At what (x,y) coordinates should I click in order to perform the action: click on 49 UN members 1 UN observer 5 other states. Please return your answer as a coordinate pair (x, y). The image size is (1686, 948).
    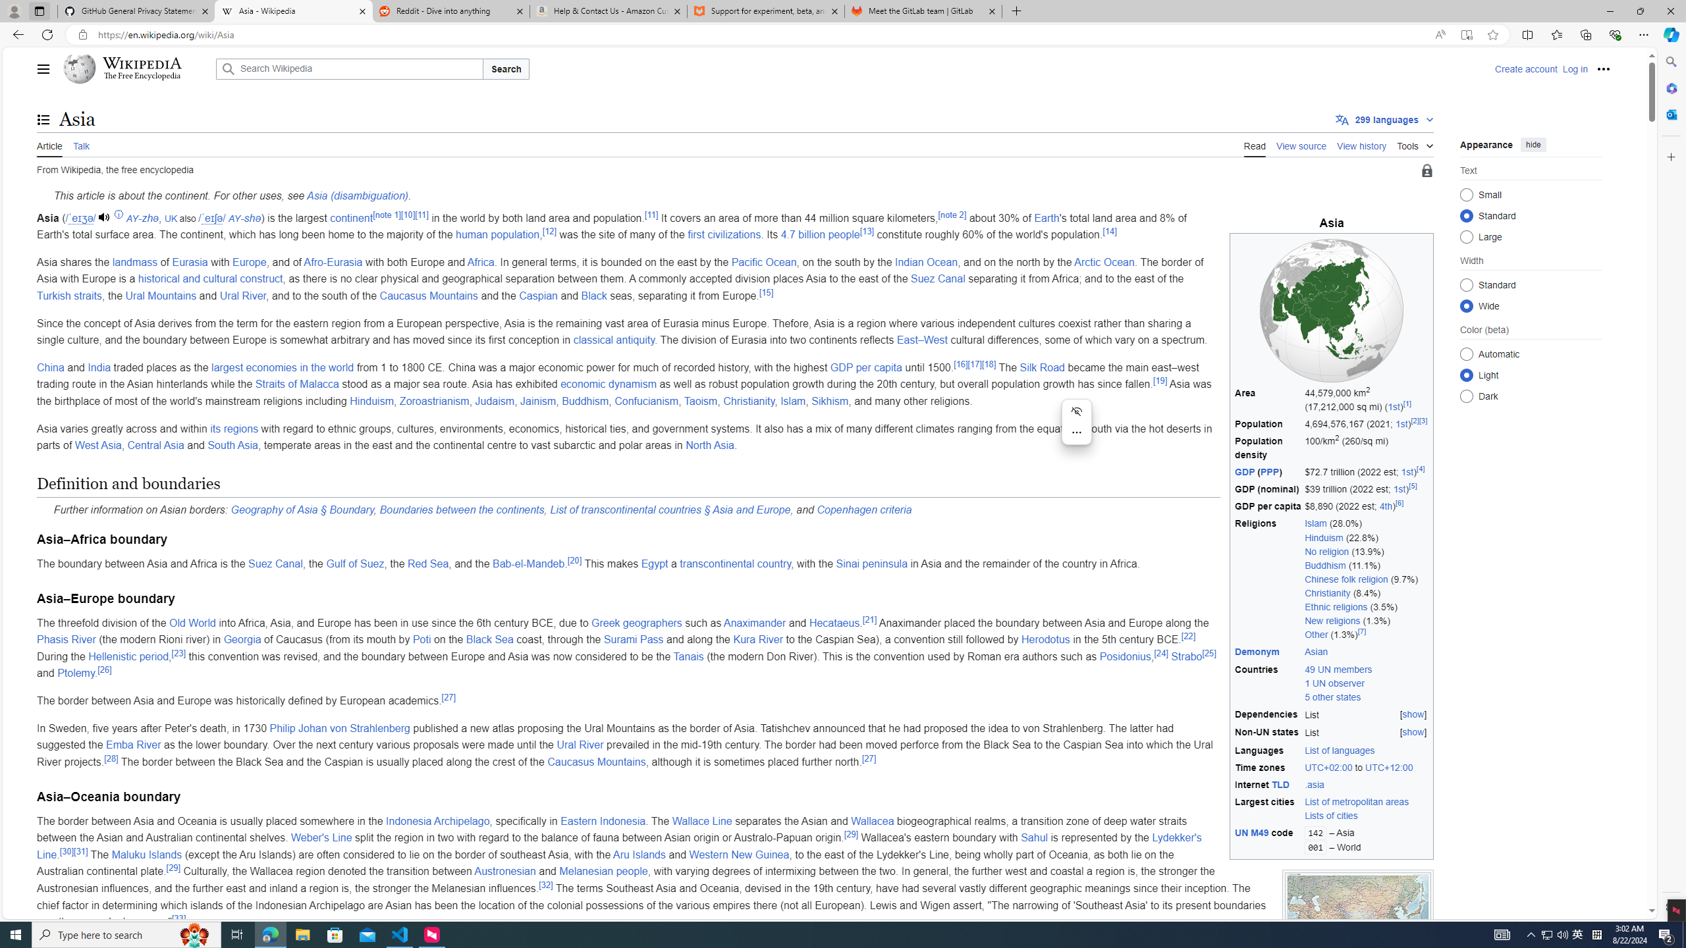
    Looking at the image, I should click on (1338, 683).